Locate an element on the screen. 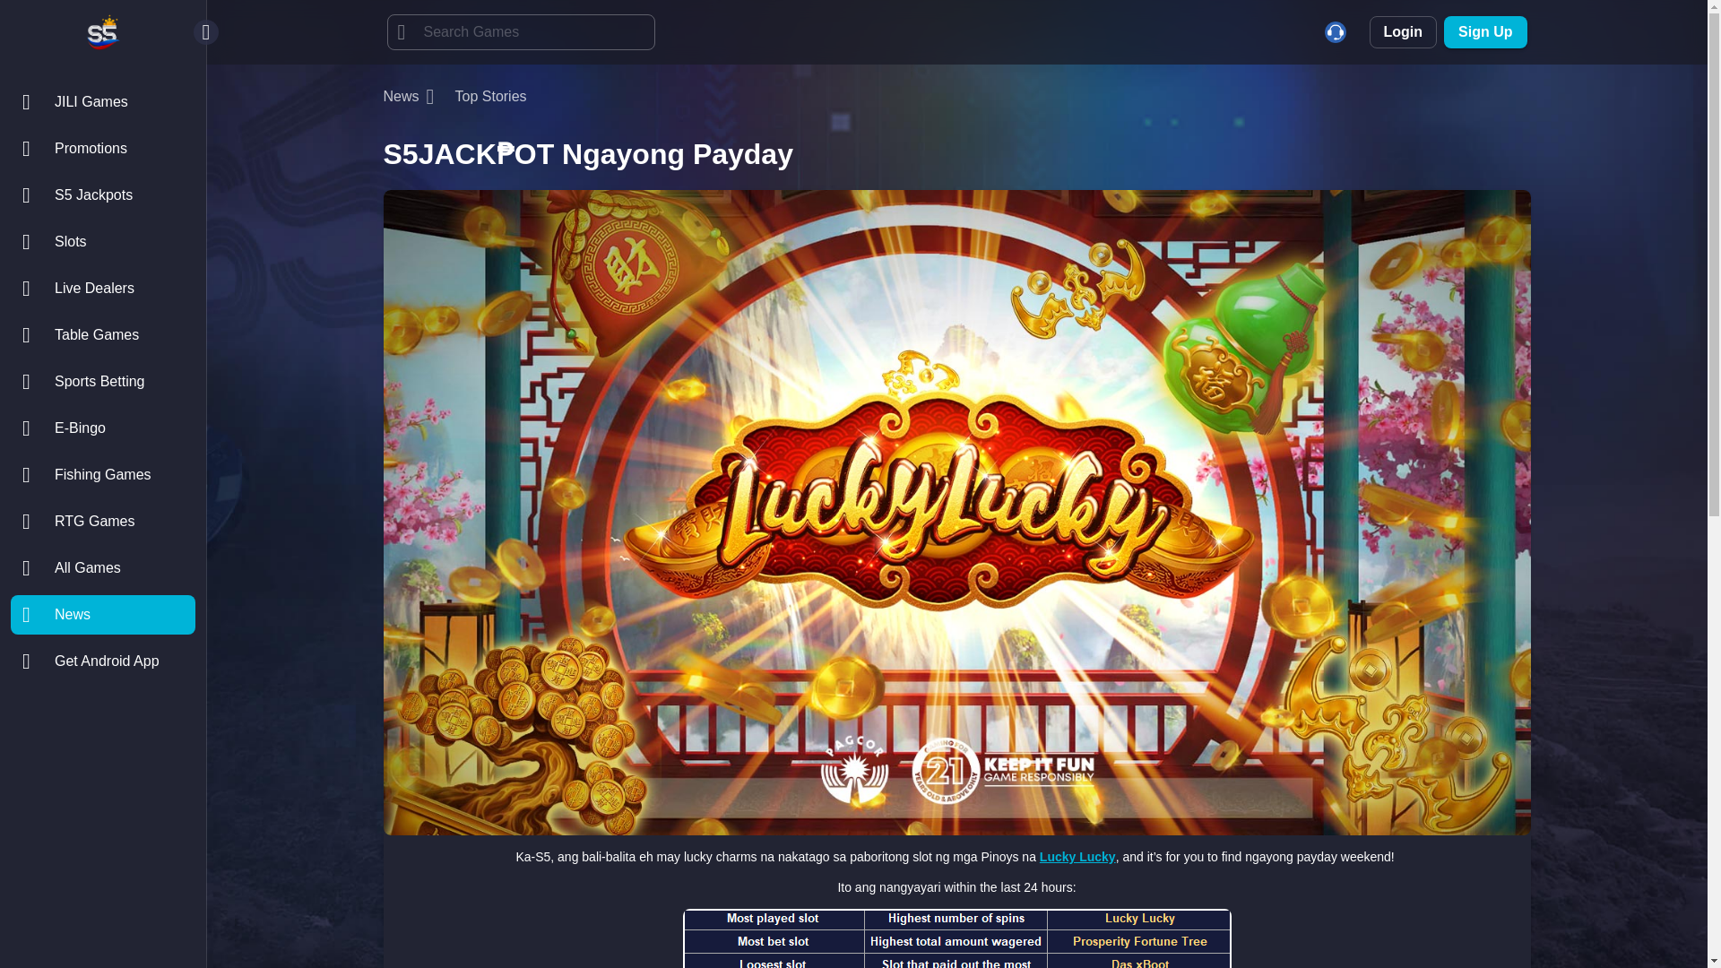 The image size is (1721, 968). News is located at coordinates (102, 615).